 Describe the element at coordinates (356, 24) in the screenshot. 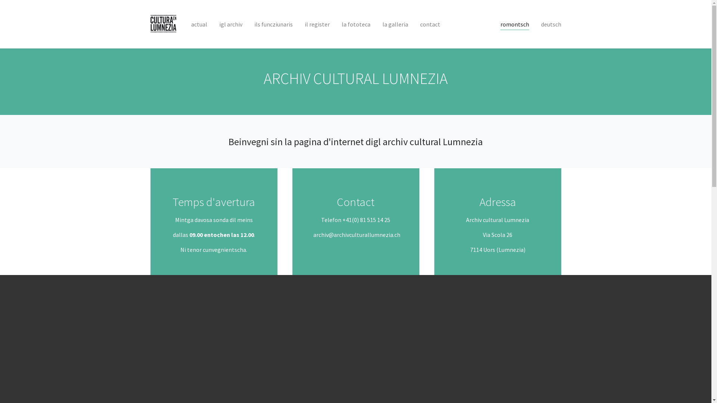

I see `la fototeca` at that location.